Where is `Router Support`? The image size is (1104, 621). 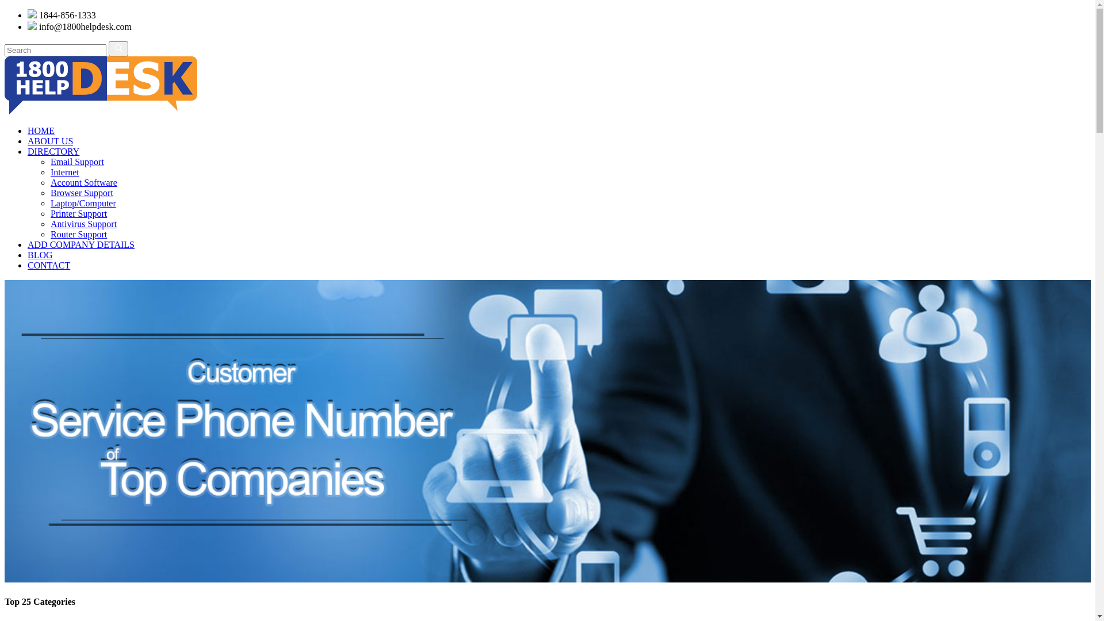
Router Support is located at coordinates (79, 235).